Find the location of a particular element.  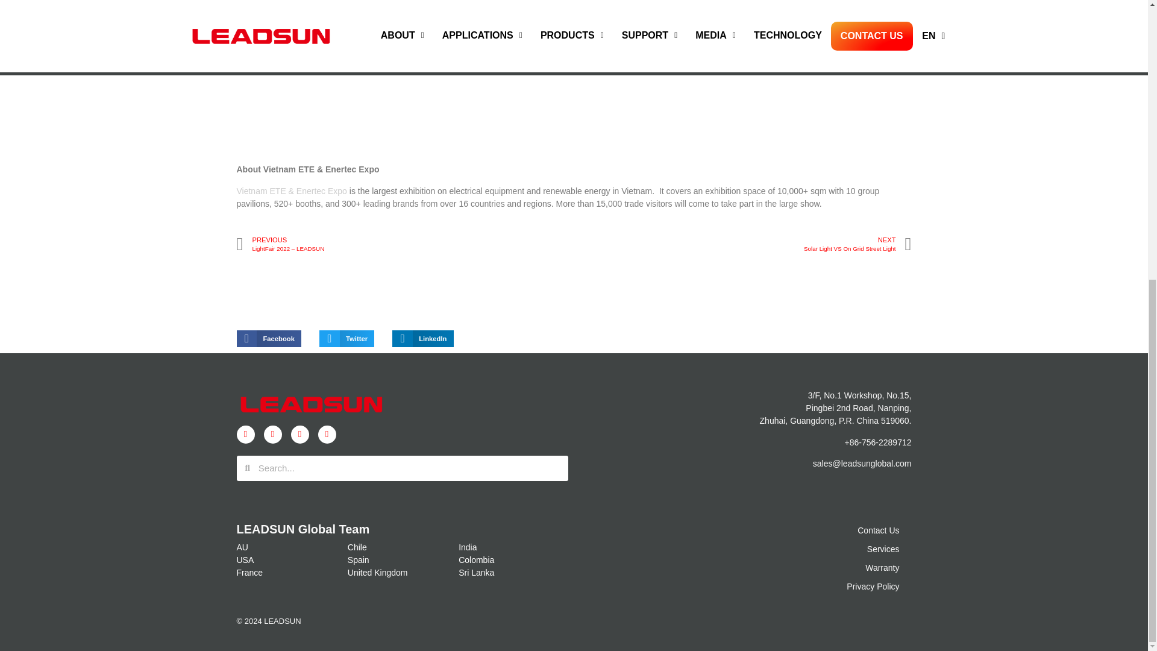

Search is located at coordinates (409, 468).